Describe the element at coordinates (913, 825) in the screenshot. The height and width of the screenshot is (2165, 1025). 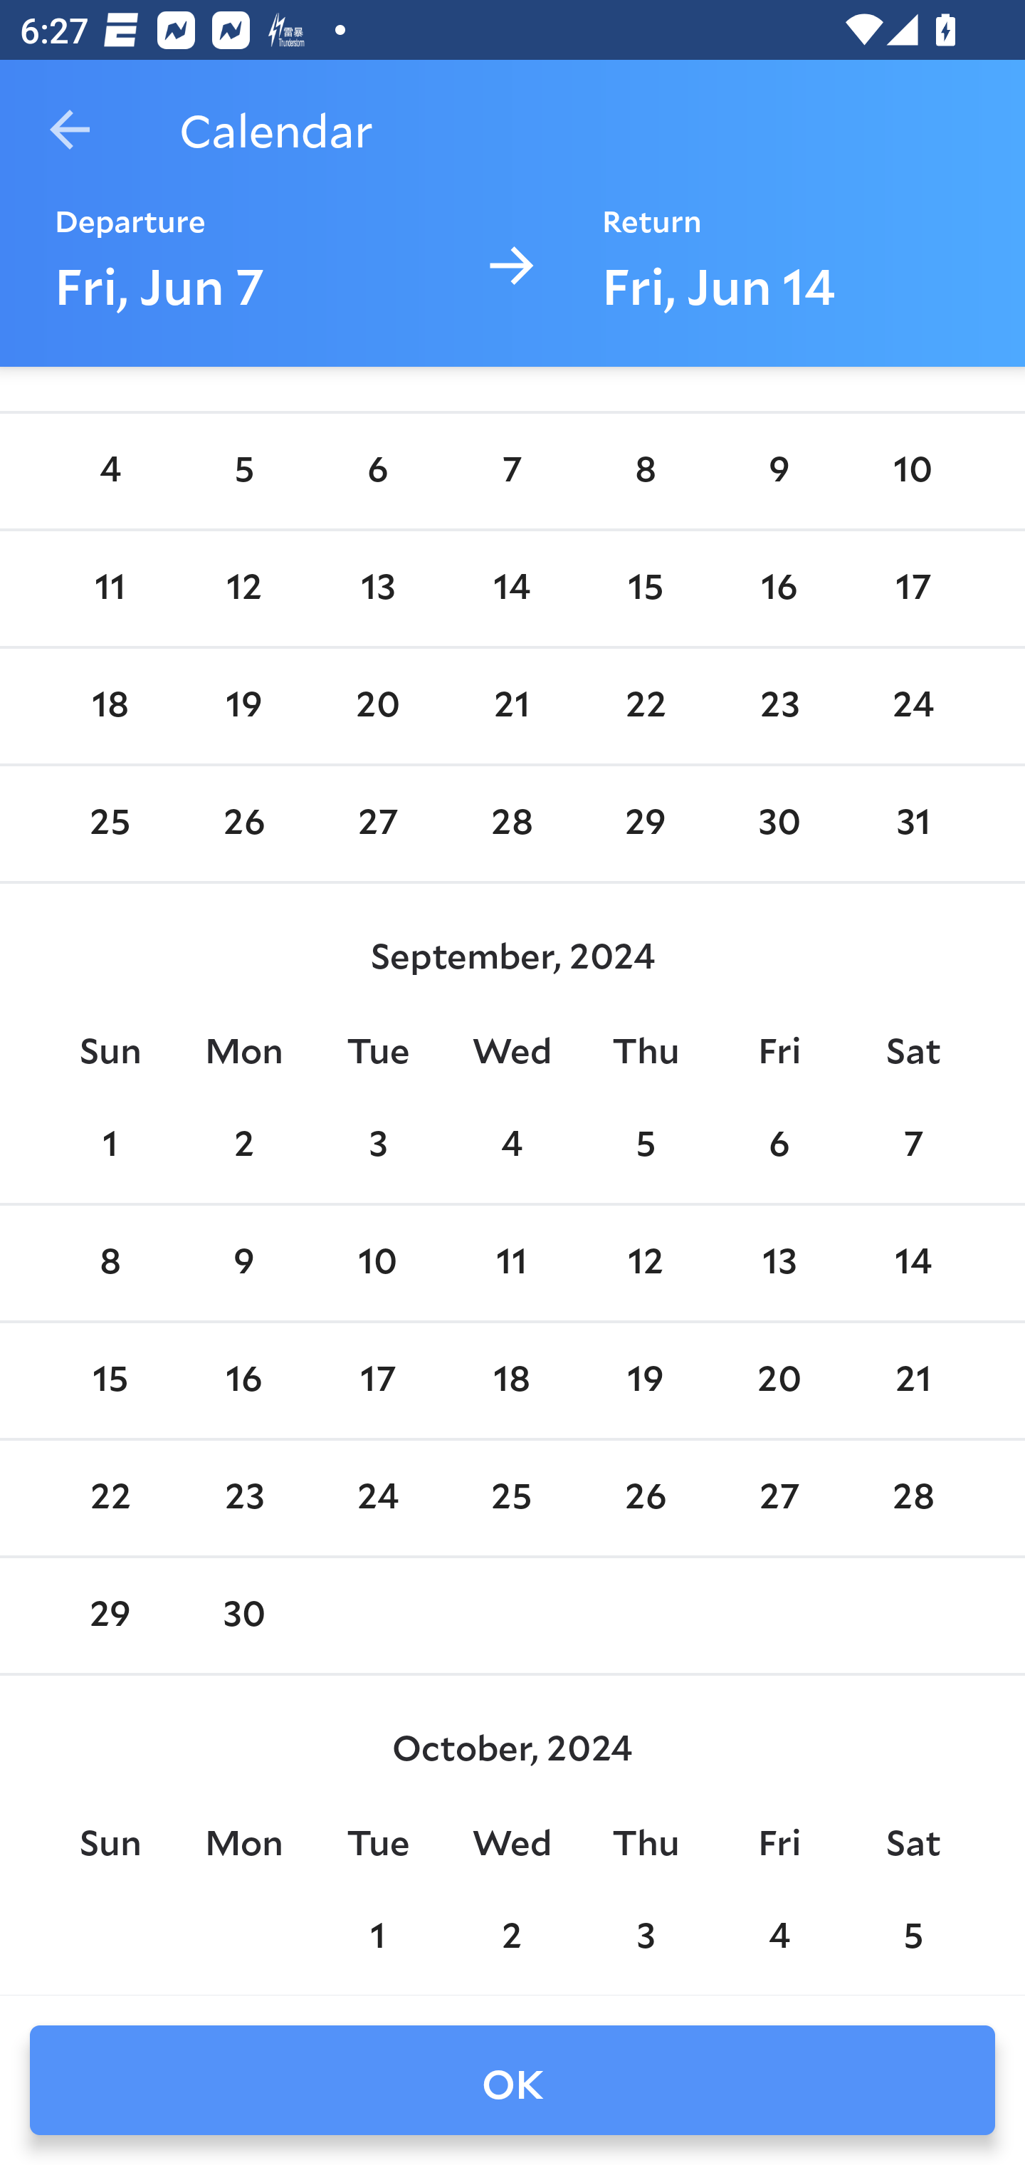
I see `31` at that location.